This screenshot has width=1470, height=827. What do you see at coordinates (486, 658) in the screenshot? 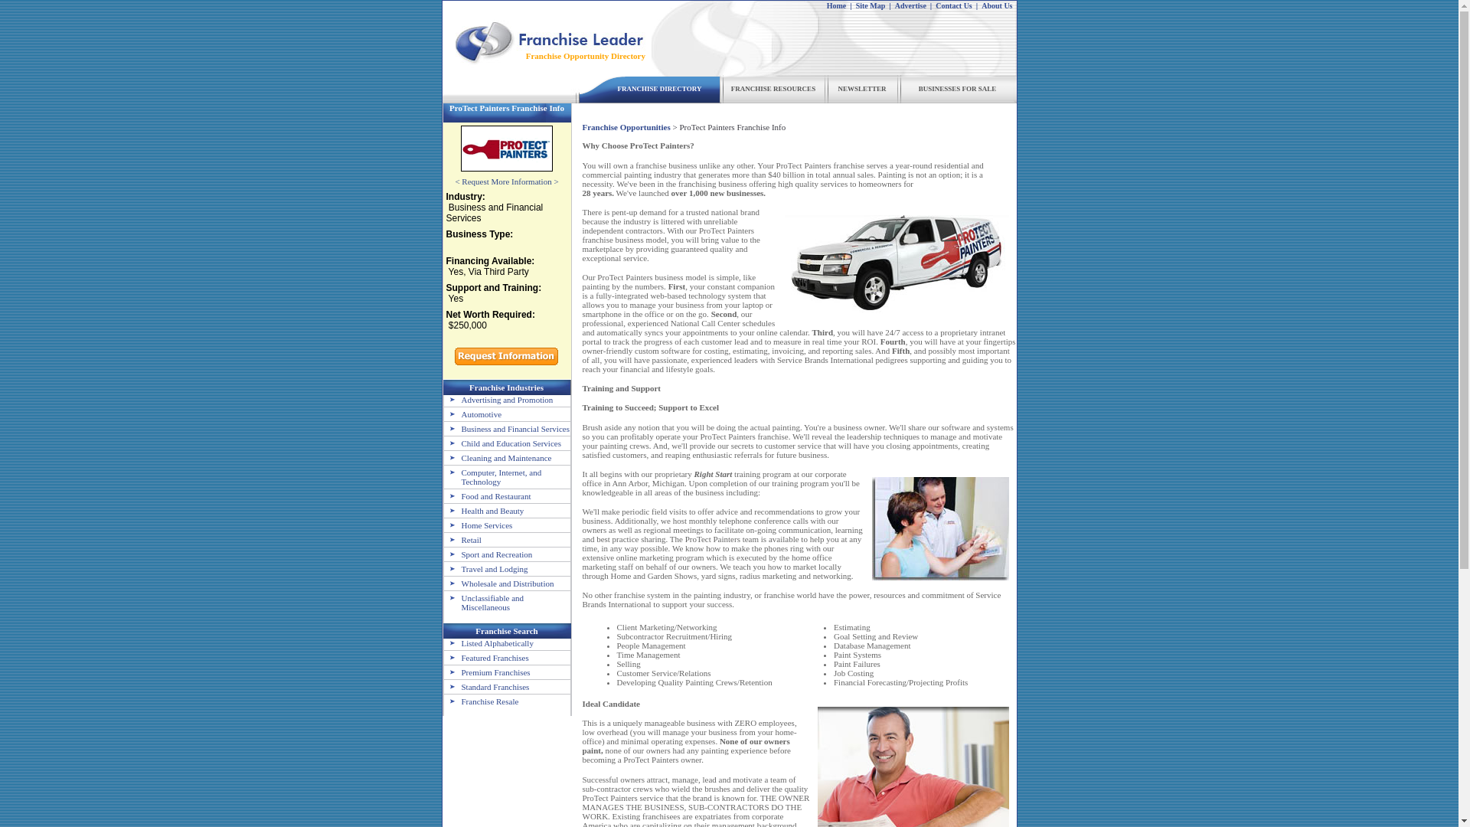
I see `Featured Franchises` at bounding box center [486, 658].